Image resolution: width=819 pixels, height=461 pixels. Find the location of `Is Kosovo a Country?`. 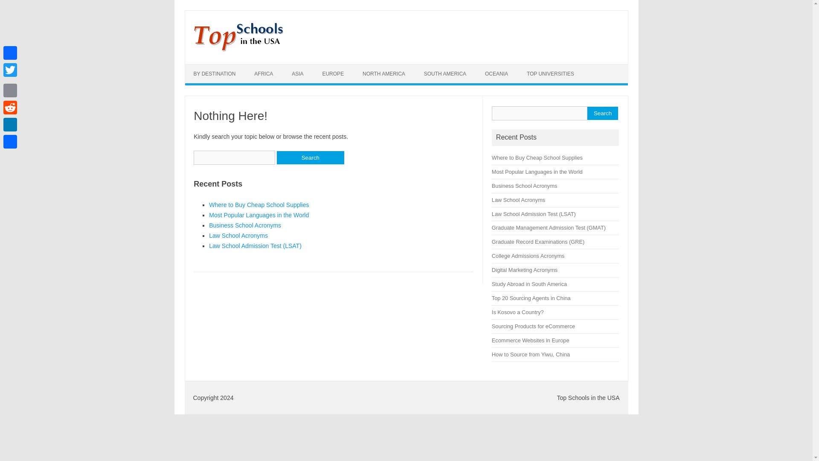

Is Kosovo a Country? is located at coordinates (518, 312).